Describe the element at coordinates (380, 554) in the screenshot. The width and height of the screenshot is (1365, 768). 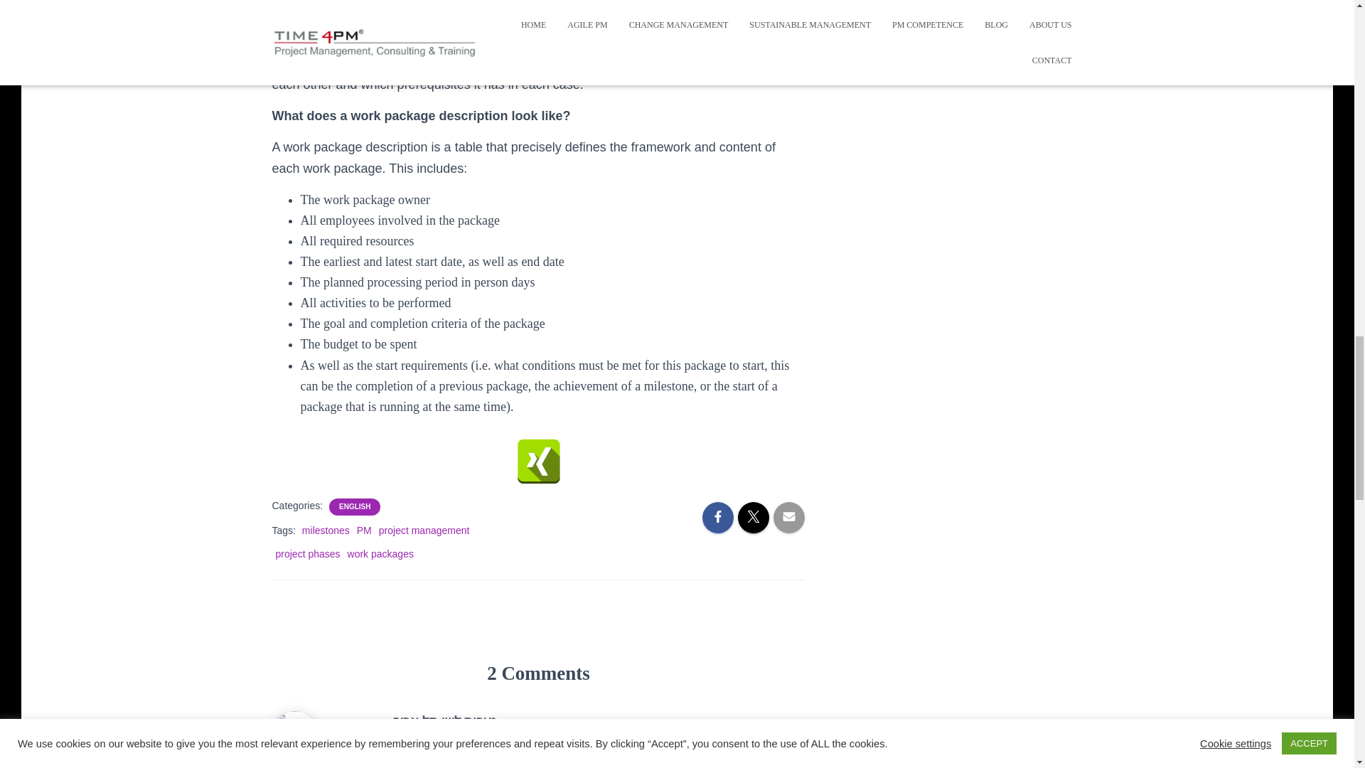
I see `work packages` at that location.